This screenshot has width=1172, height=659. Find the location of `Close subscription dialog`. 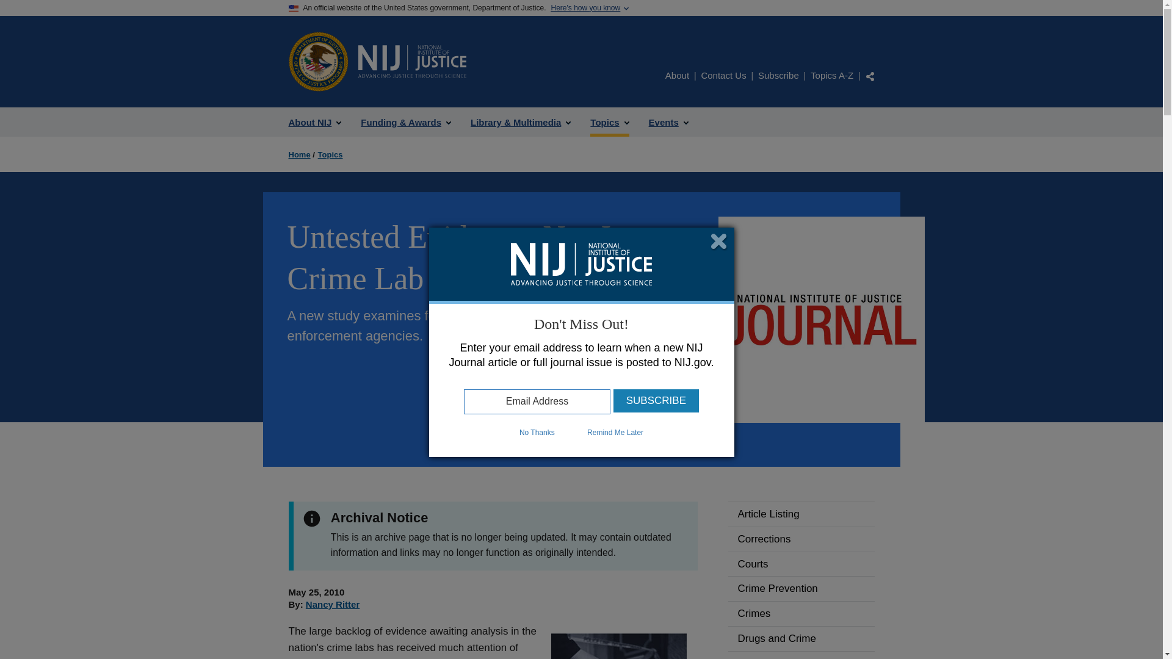

Close subscription dialog is located at coordinates (719, 242).